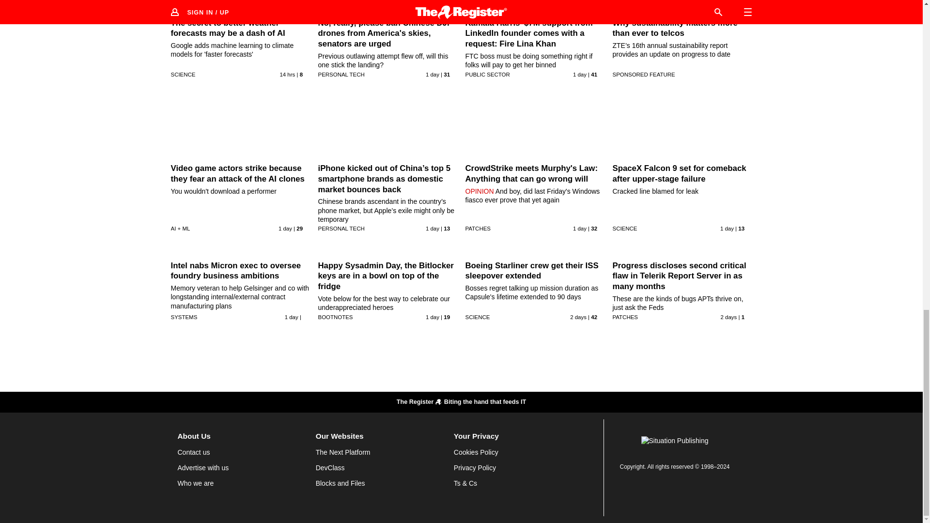  I want to click on 26 Jul 2024 16:29, so click(292, 317).